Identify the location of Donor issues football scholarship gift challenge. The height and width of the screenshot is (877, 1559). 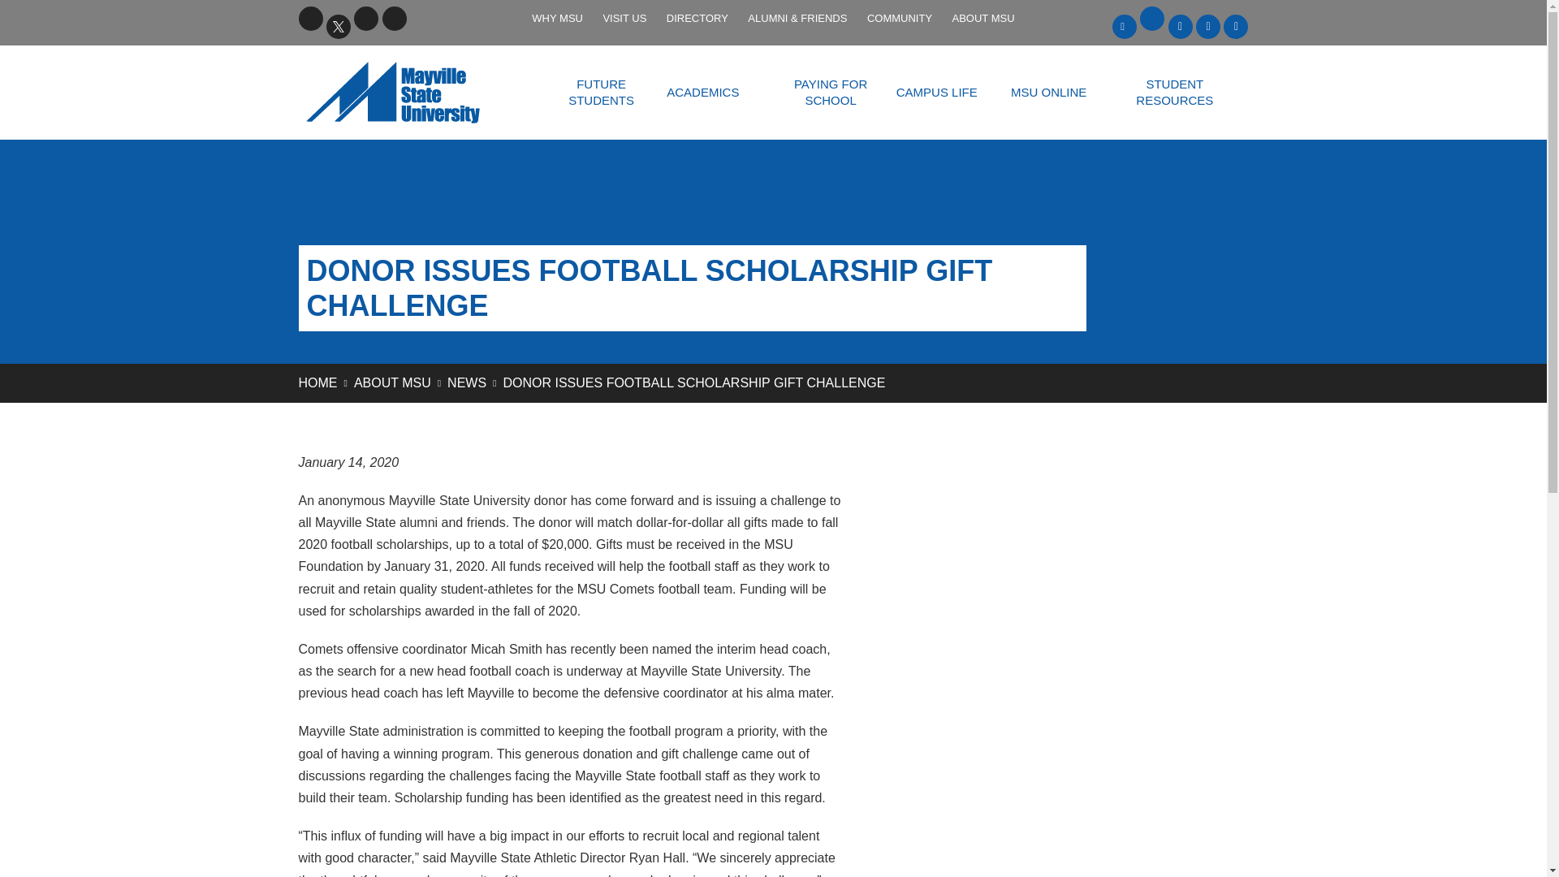
(694, 382).